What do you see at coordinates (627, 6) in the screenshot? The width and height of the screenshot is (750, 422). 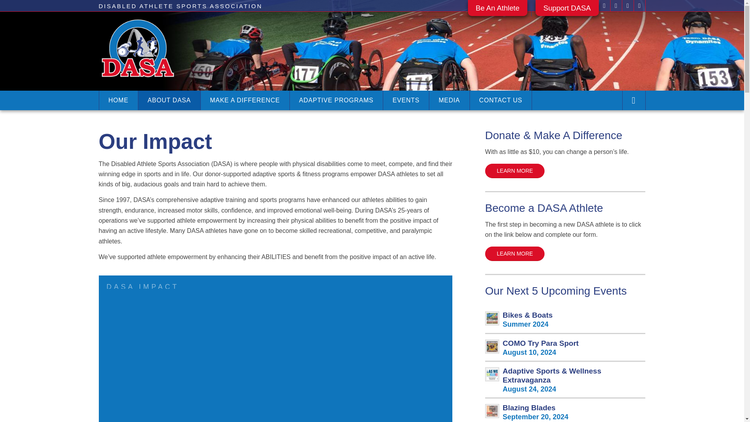 I see `Instagram` at bounding box center [627, 6].